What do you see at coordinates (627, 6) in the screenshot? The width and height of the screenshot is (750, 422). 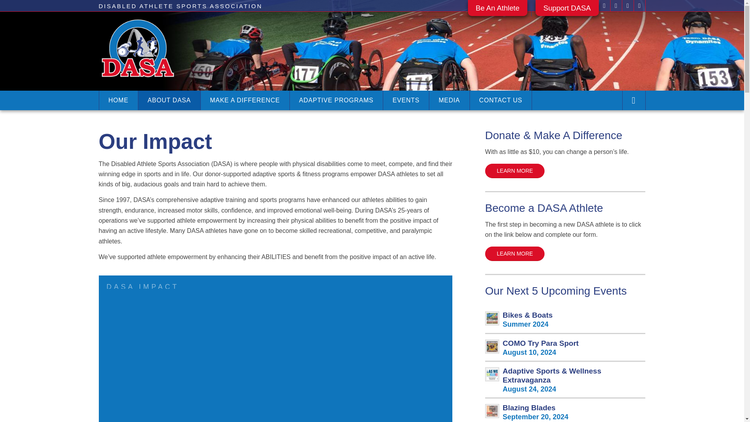 I see `Instagram` at bounding box center [627, 6].